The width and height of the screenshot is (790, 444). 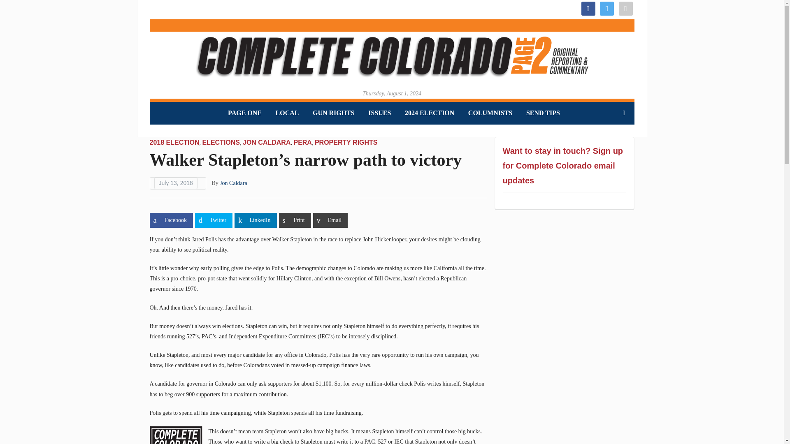 I want to click on Search, so click(x=624, y=113).